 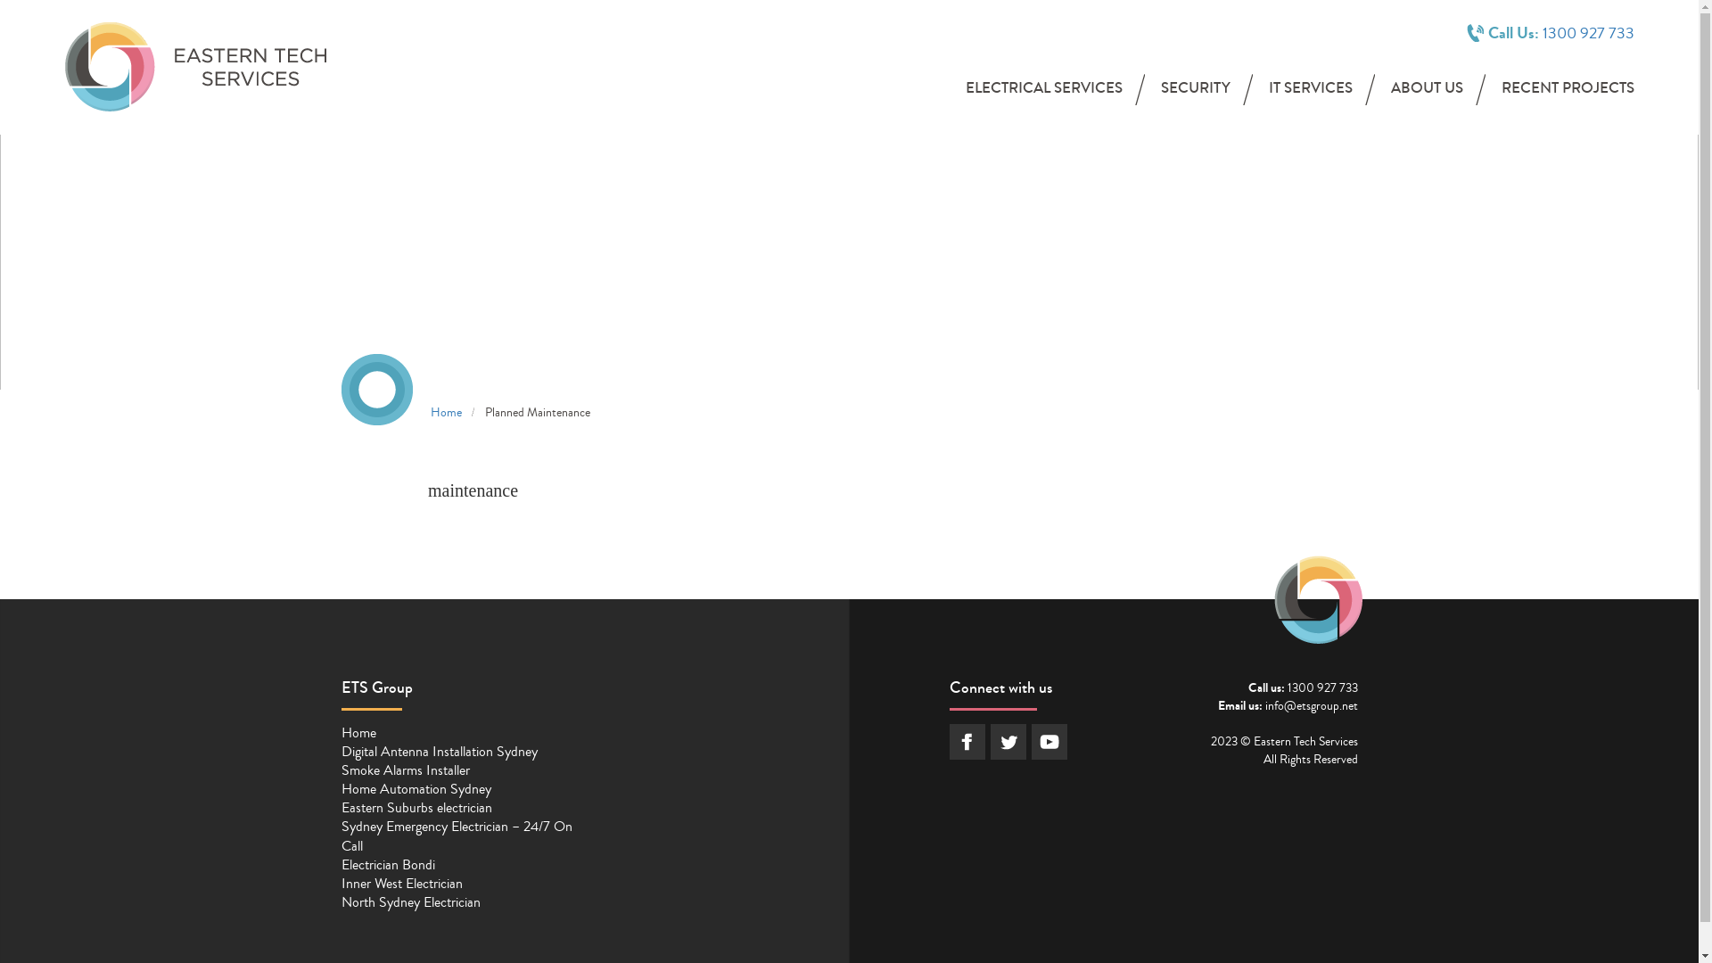 I want to click on SECURITY, so click(x=1196, y=90).